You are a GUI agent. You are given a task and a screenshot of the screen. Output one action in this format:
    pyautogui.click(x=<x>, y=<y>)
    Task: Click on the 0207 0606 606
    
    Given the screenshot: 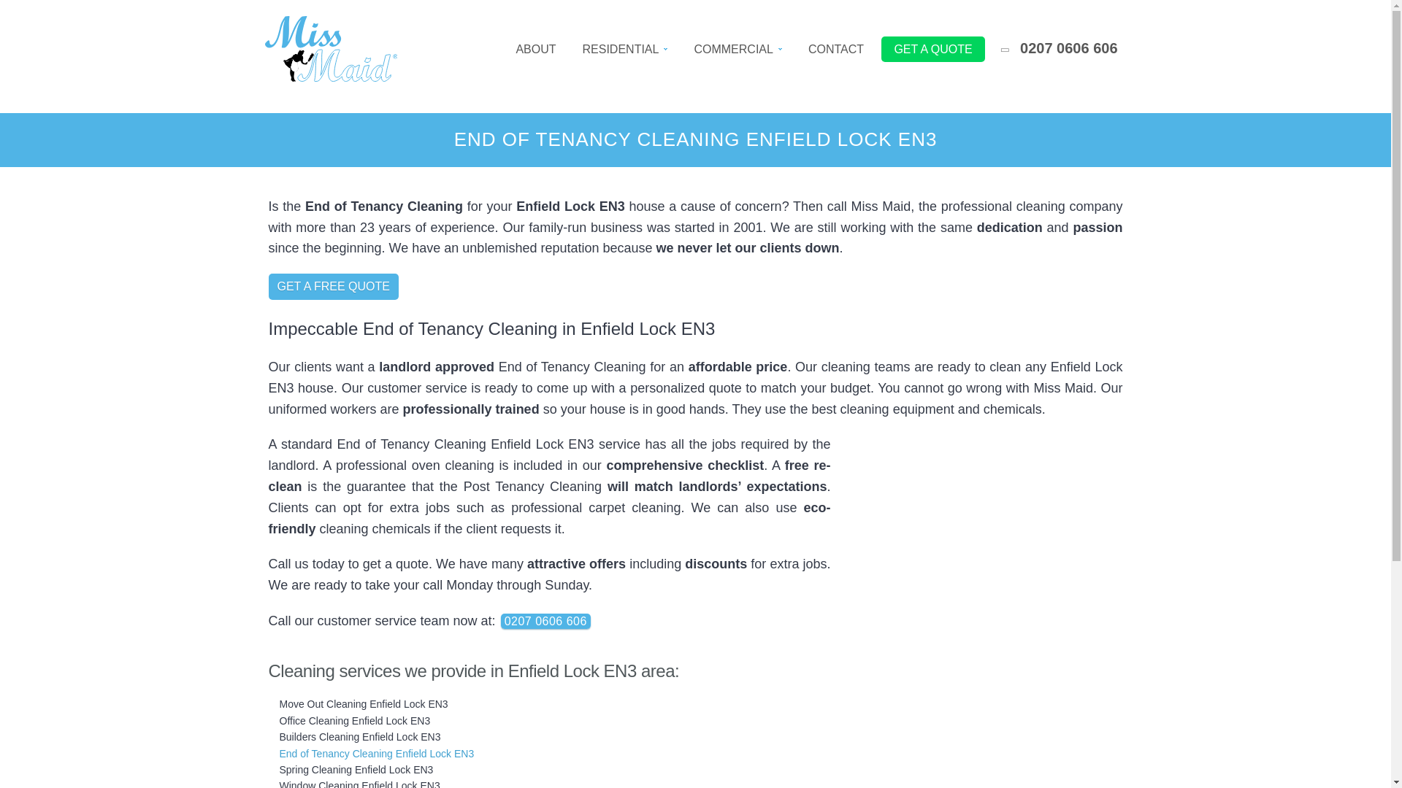 What is the action you would take?
    pyautogui.click(x=1060, y=50)
    